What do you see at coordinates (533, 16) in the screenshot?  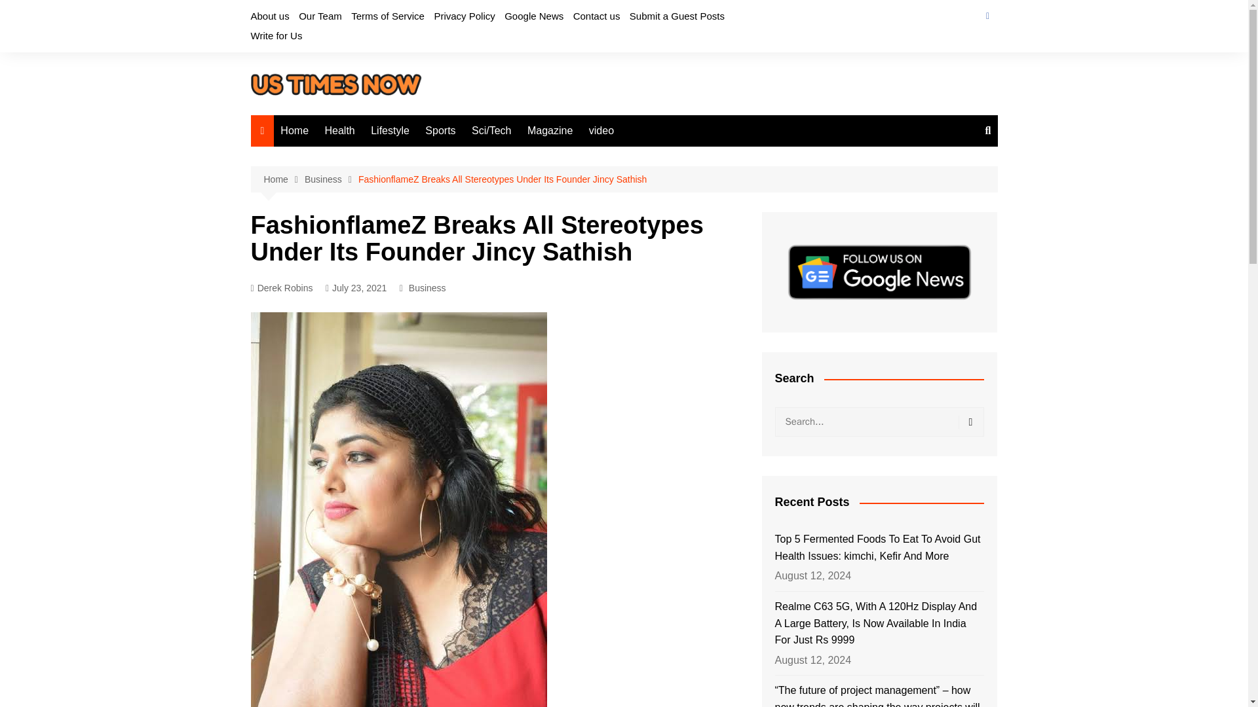 I see `Google News` at bounding box center [533, 16].